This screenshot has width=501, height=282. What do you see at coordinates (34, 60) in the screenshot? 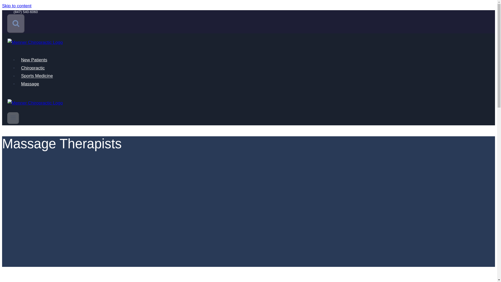
I see `New Patients` at bounding box center [34, 60].